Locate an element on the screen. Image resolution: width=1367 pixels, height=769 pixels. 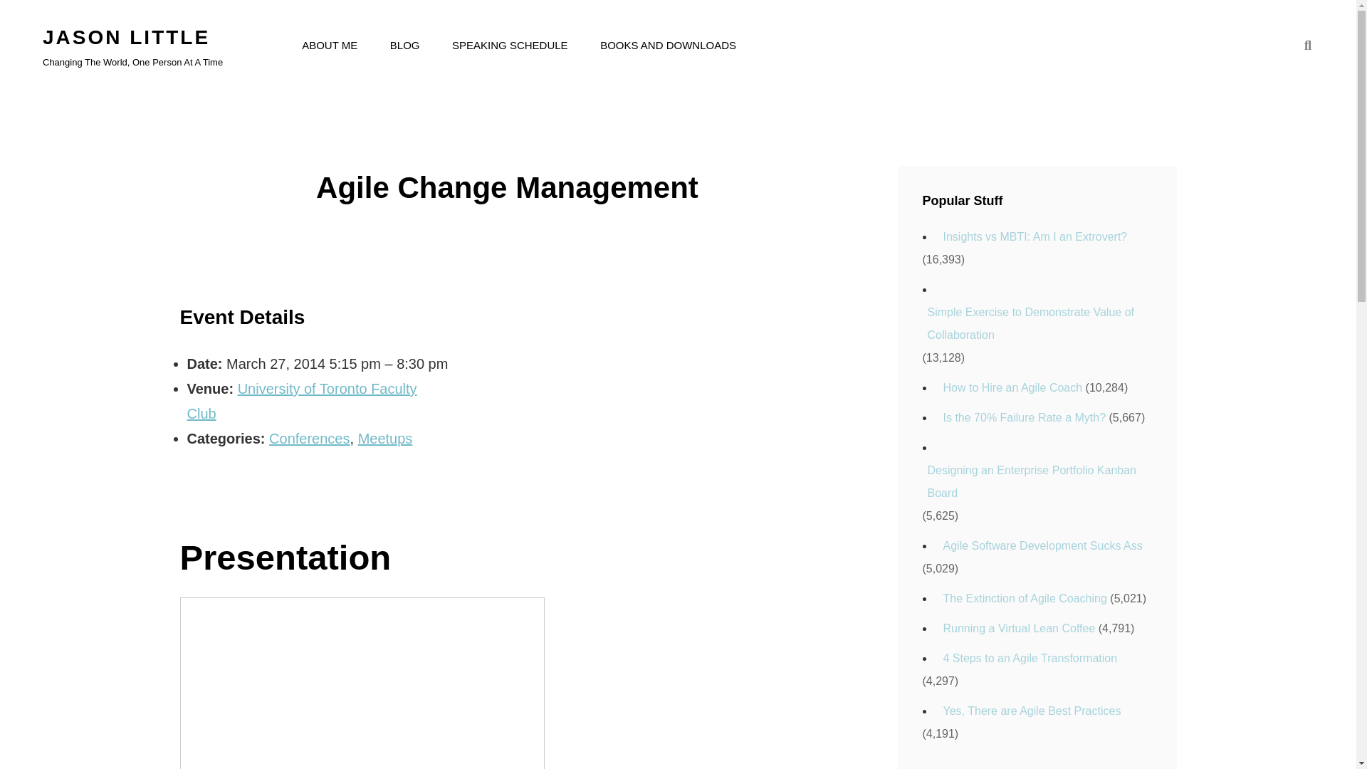
Running a Virtual Lean Coffee is located at coordinates (1017, 628).